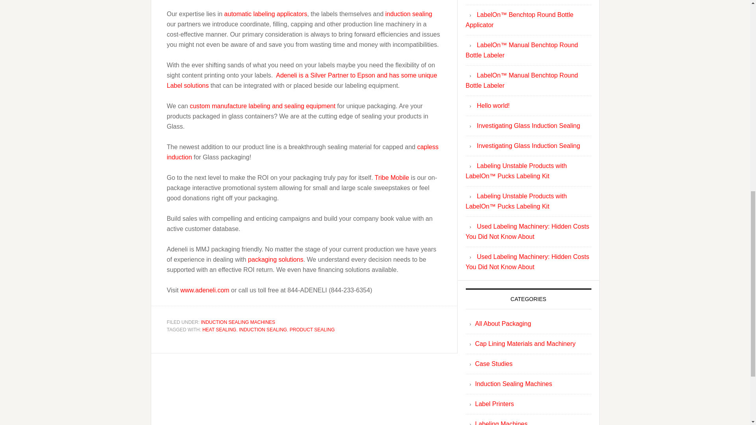  I want to click on induction sealing, so click(408, 13).